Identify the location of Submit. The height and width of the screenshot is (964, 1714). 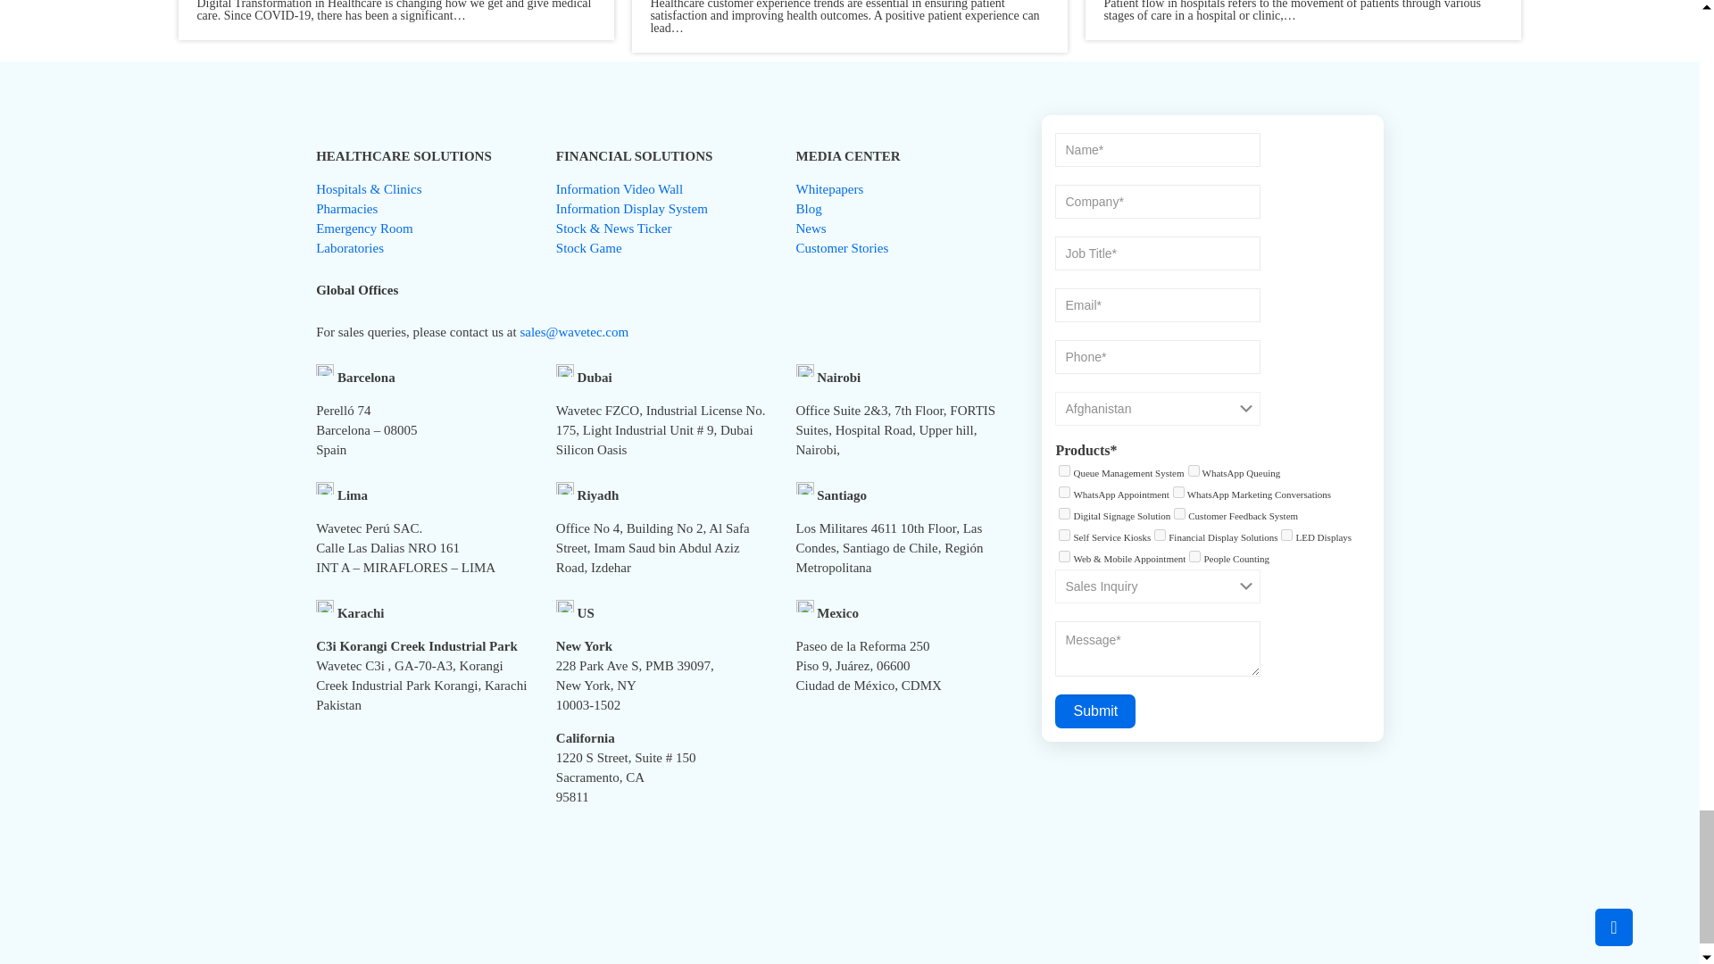
(1094, 711).